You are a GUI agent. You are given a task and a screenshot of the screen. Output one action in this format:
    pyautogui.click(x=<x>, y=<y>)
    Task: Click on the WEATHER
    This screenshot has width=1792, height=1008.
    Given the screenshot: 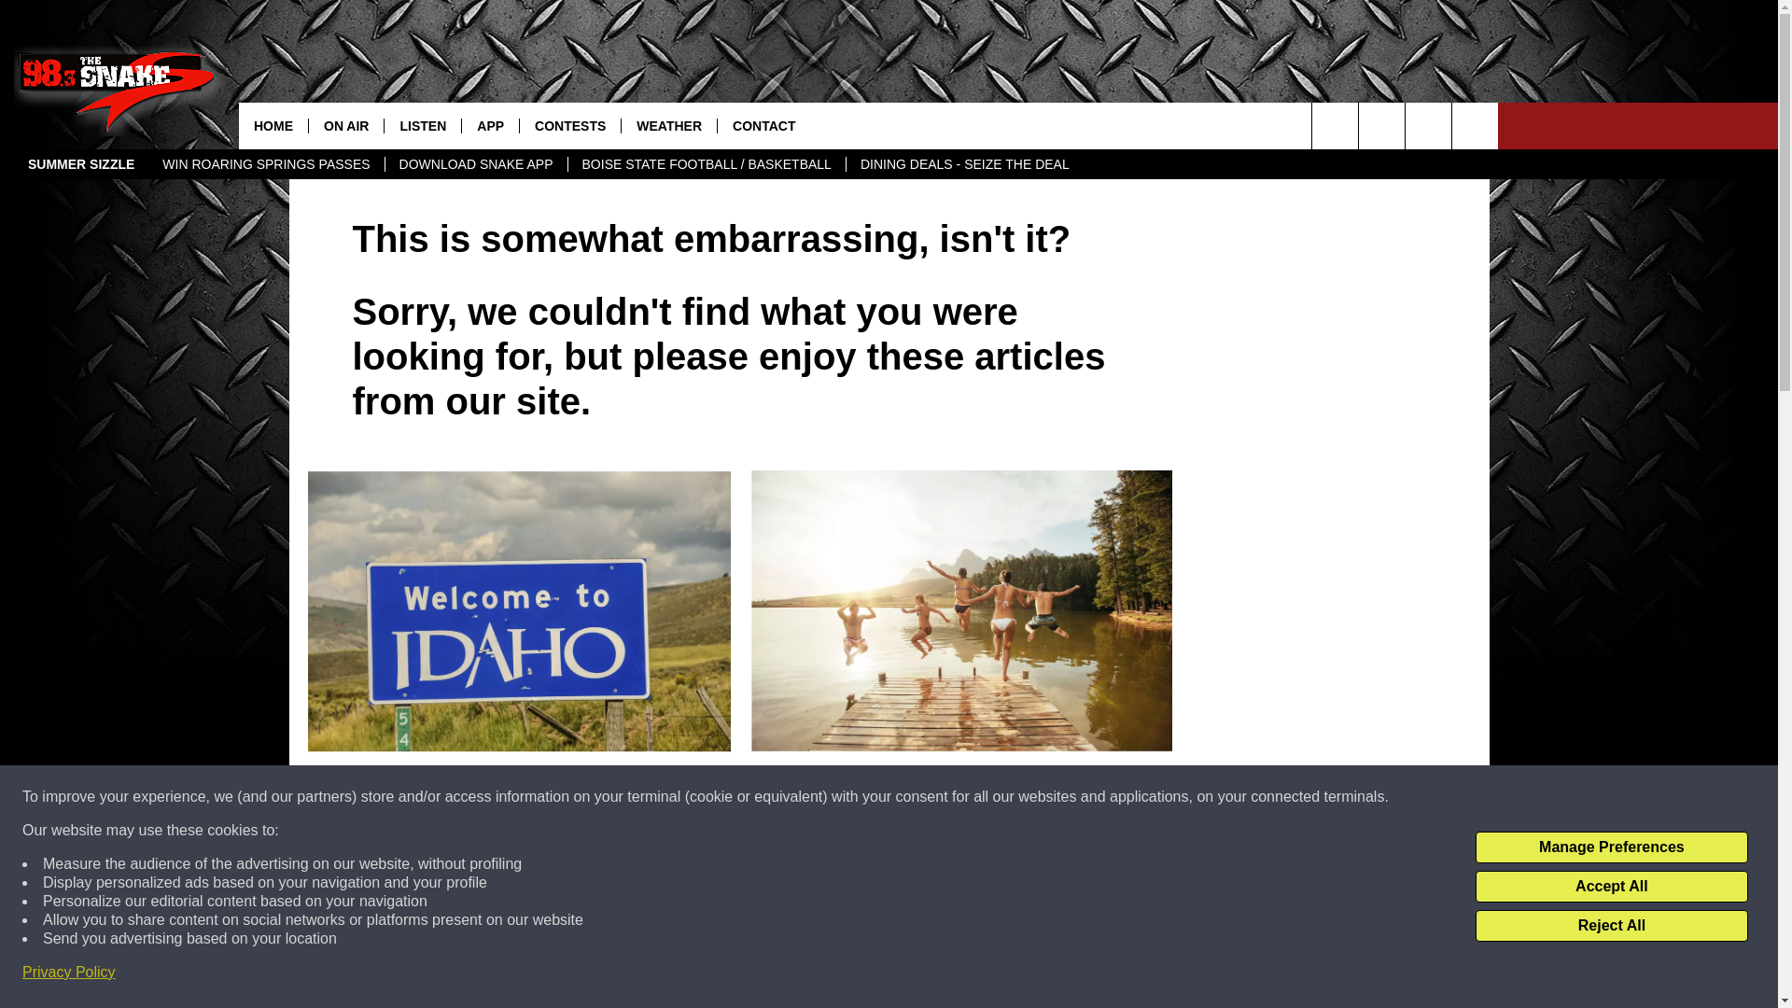 What is the action you would take?
    pyautogui.click(x=668, y=125)
    